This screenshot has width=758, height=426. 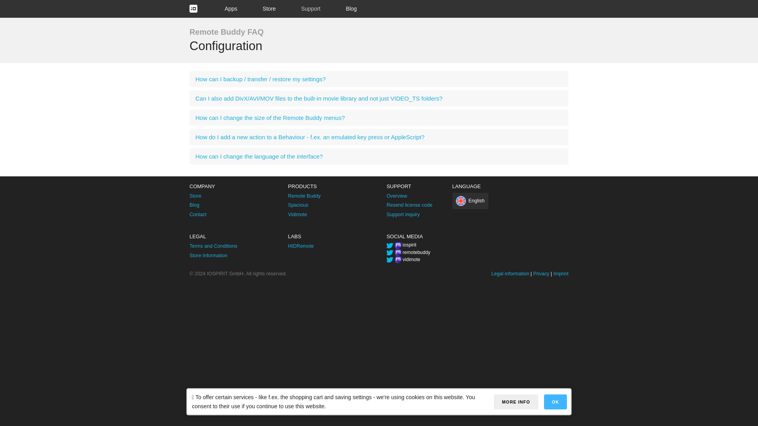 What do you see at coordinates (213, 246) in the screenshot?
I see `Terms and Conditions` at bounding box center [213, 246].